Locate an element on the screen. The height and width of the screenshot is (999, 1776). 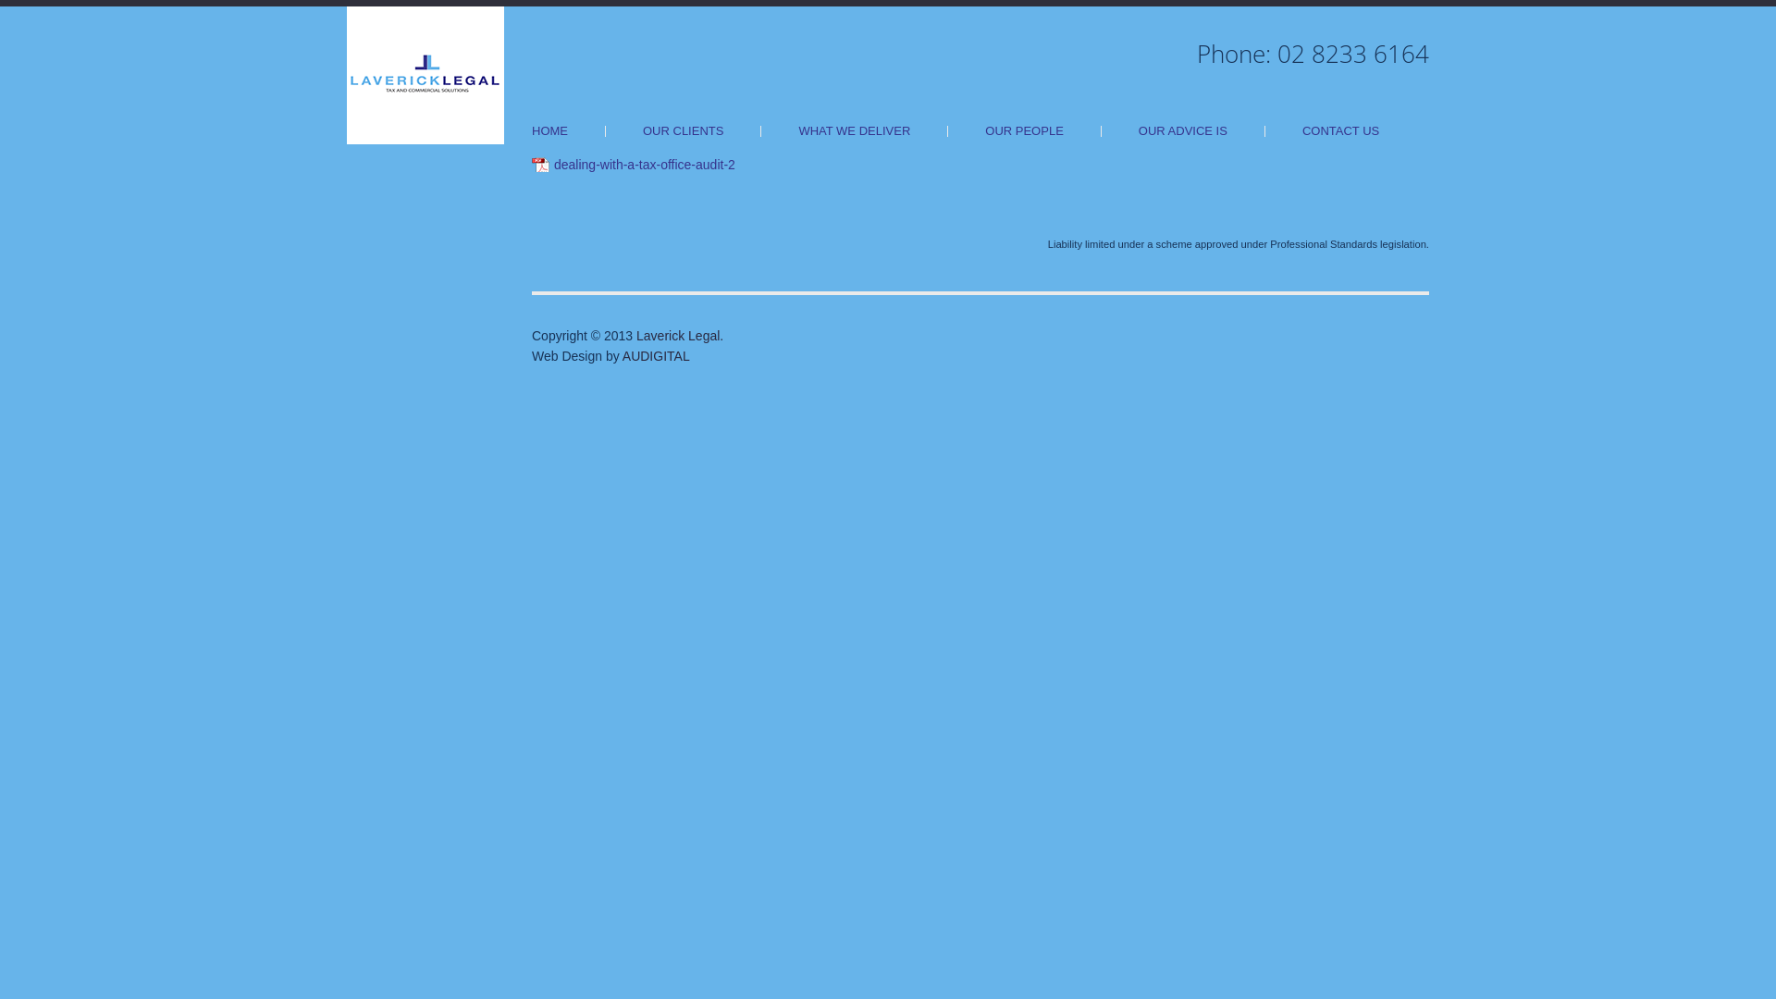
Laverick Legal. is located at coordinates (680, 336).